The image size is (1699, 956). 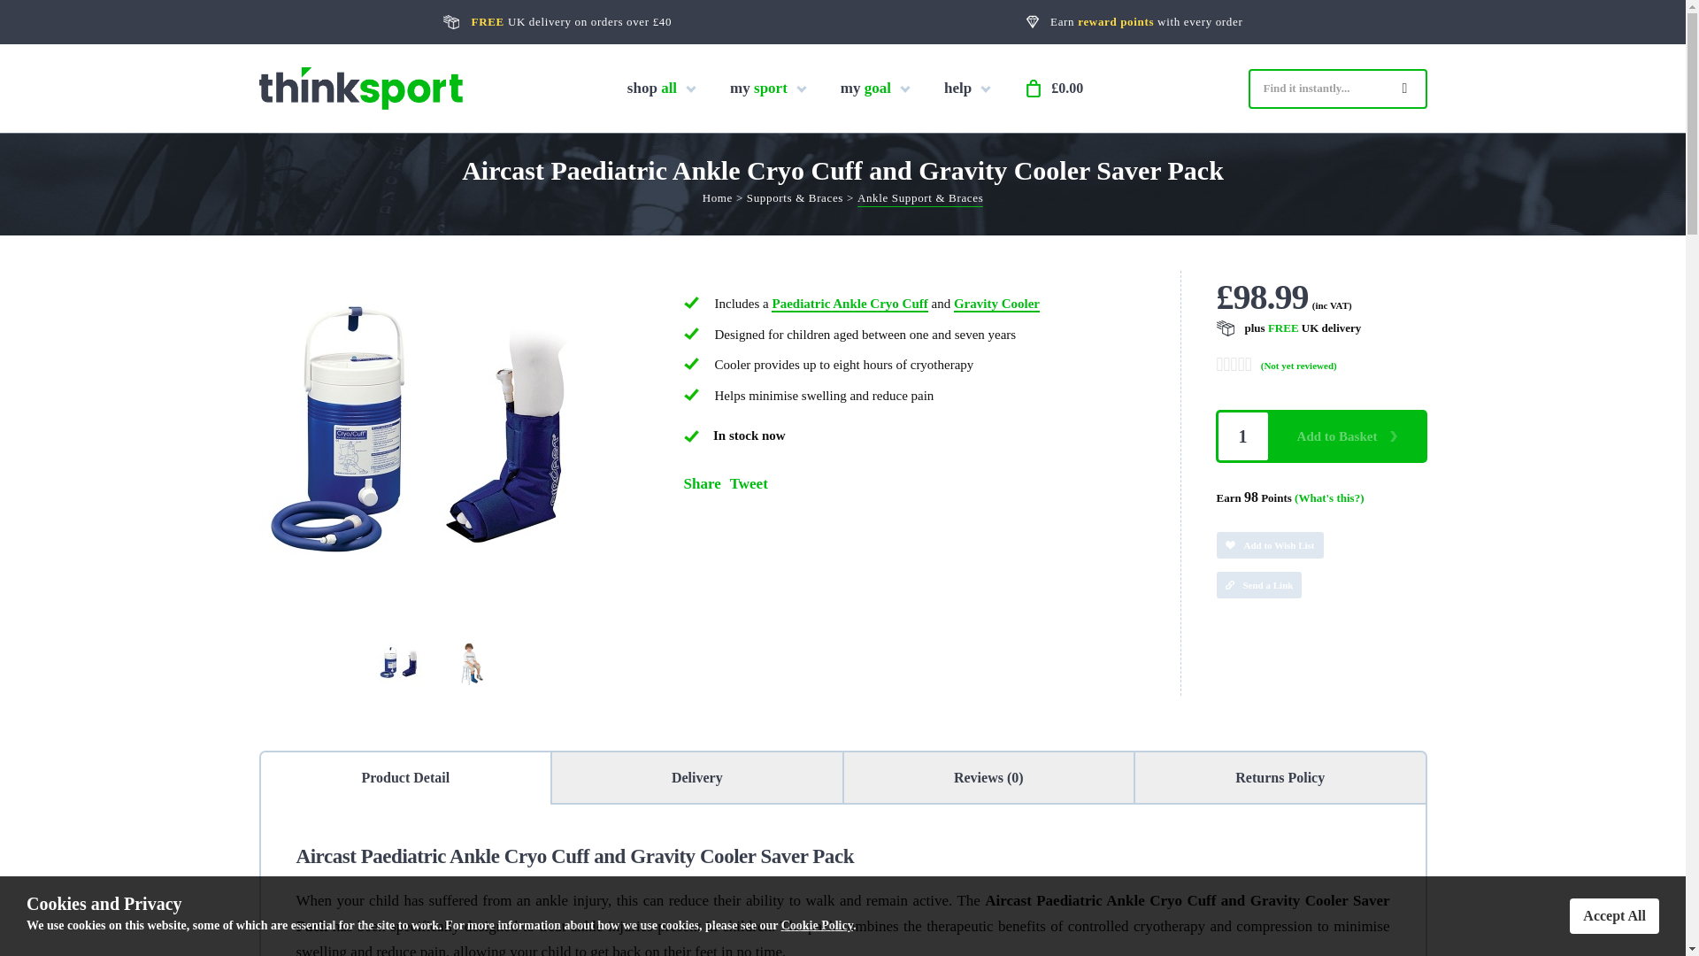 I want to click on Add to Basket, so click(x=1347, y=436).